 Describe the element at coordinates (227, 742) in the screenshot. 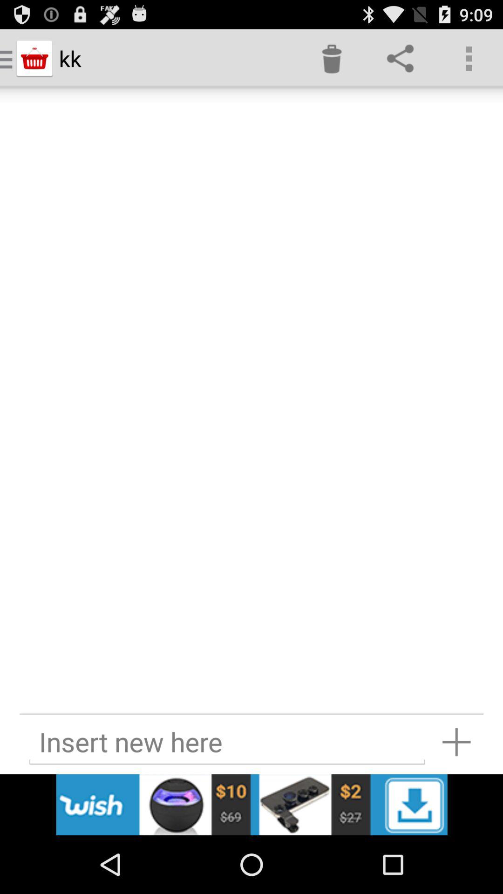

I see `type box` at that location.